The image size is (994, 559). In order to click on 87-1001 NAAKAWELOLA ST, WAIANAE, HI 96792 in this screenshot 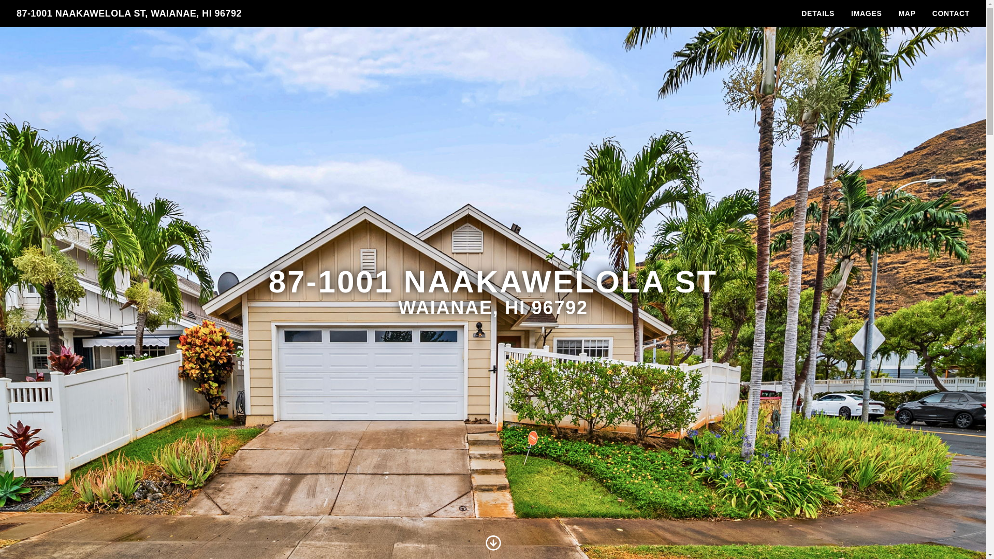, I will do `click(129, 13)`.